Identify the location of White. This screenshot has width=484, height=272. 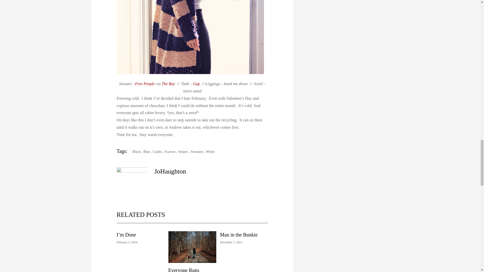
(210, 152).